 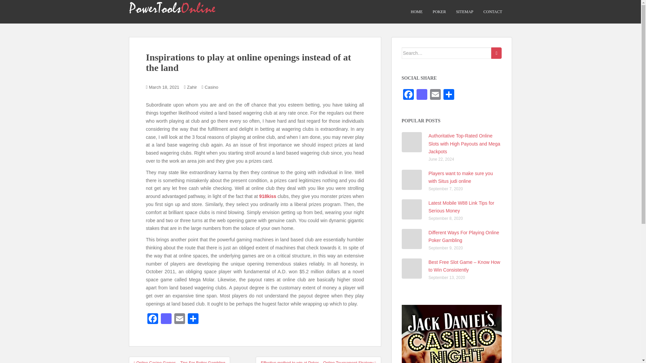 What do you see at coordinates (211, 87) in the screenshot?
I see `Casino` at bounding box center [211, 87].